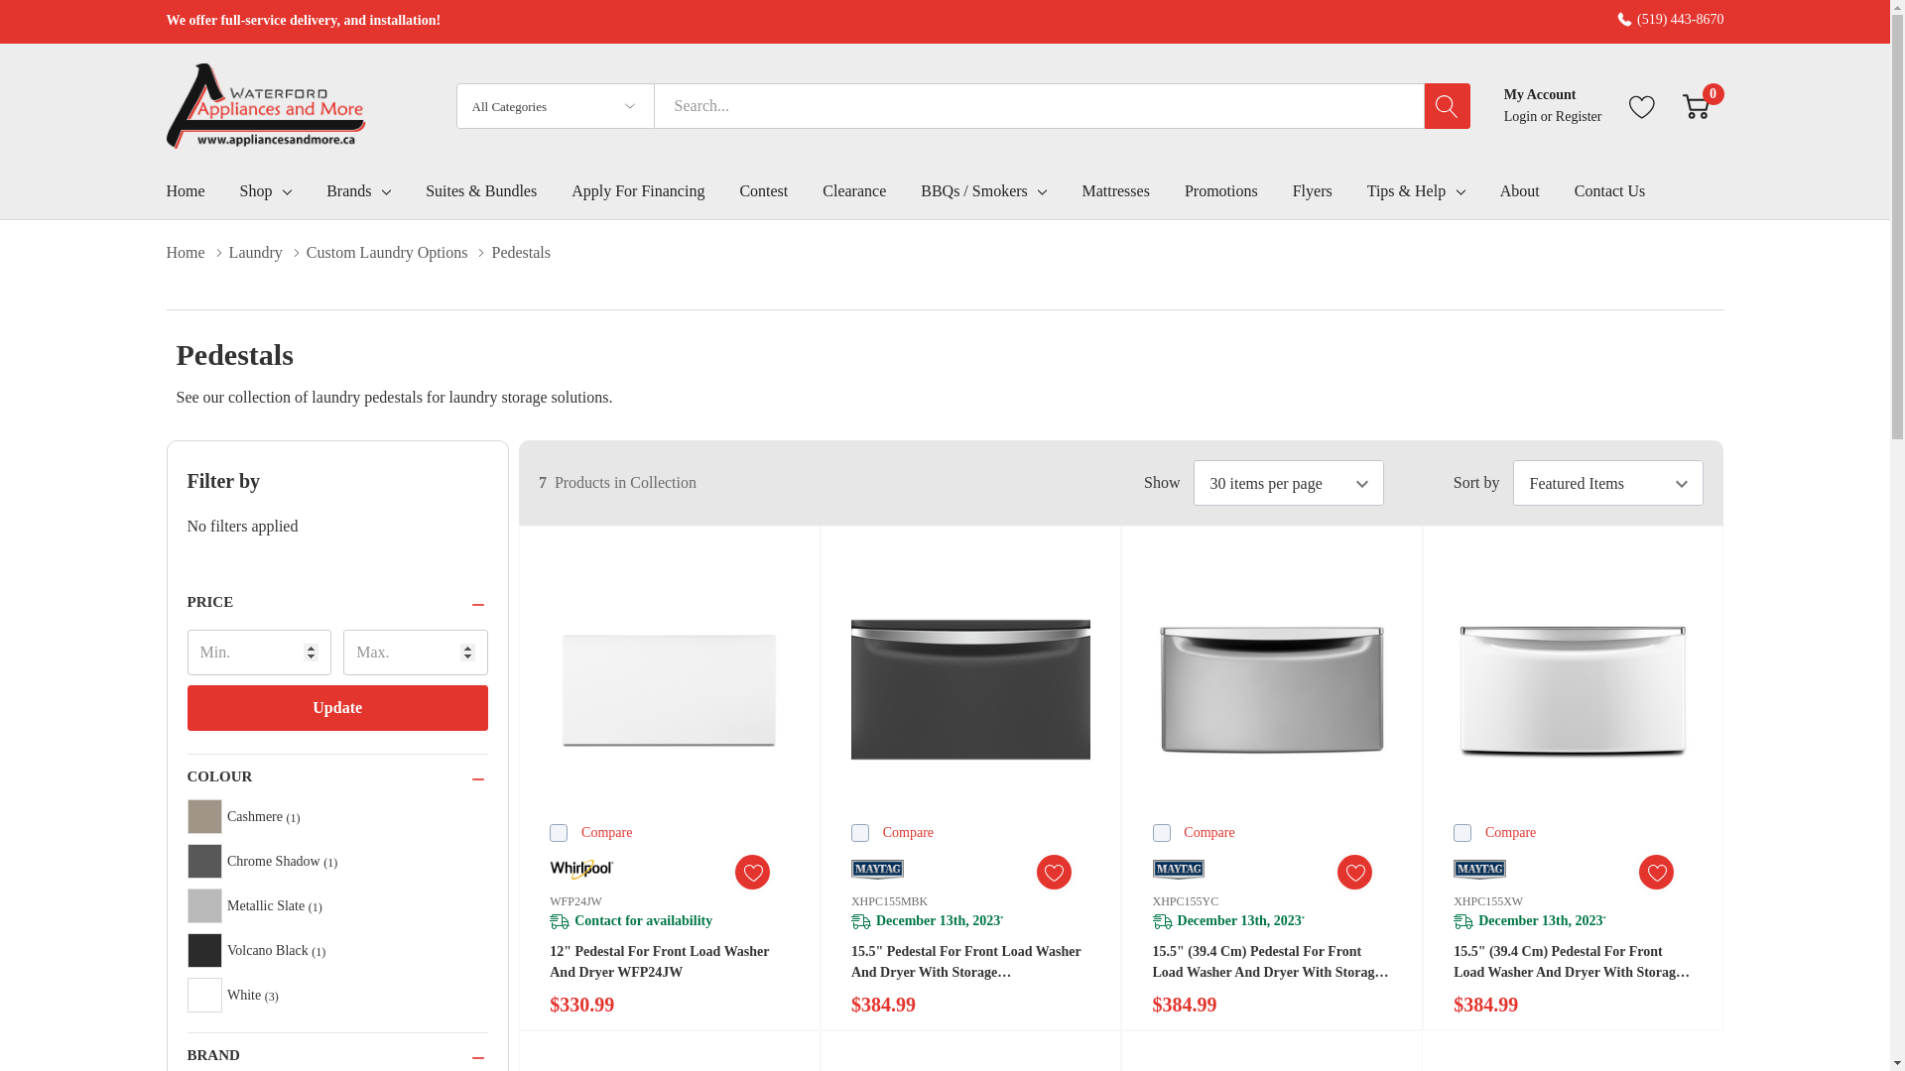 This screenshot has height=1071, width=1905. I want to click on About, so click(1538, 194).